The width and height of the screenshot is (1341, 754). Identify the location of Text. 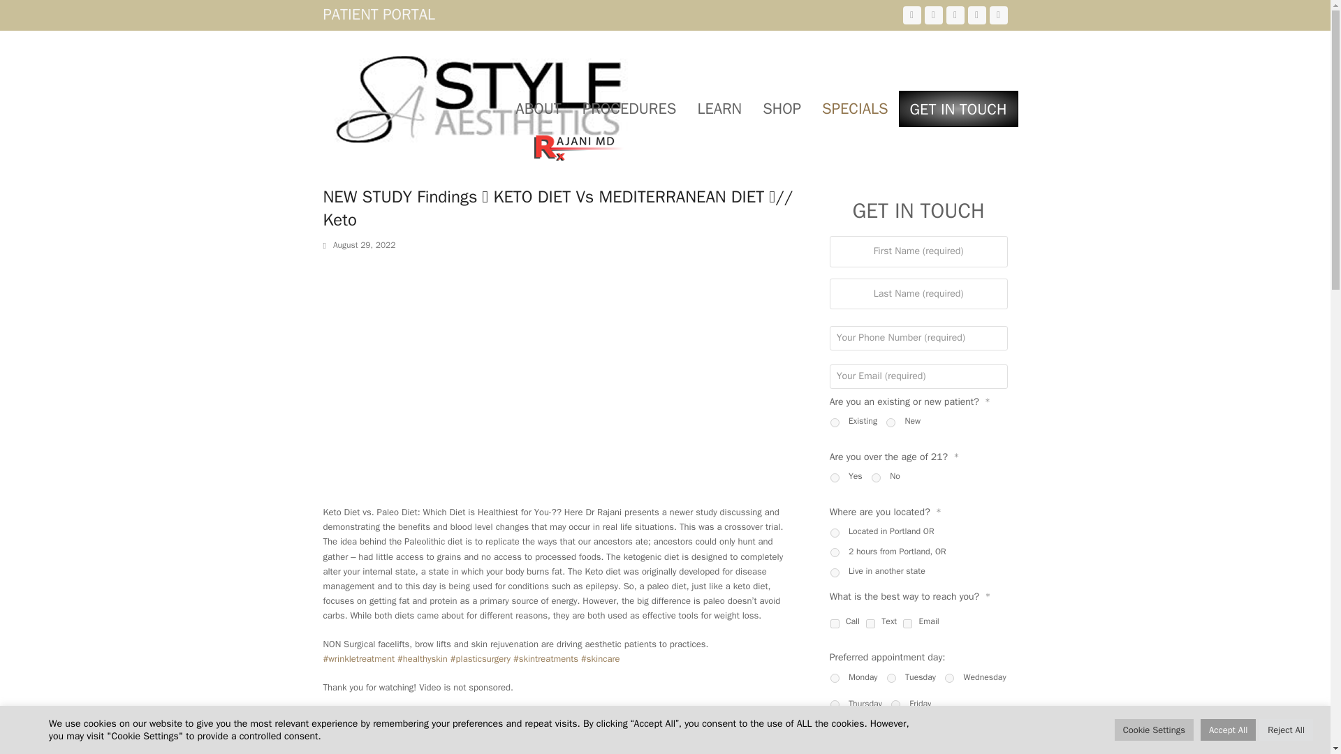
(870, 623).